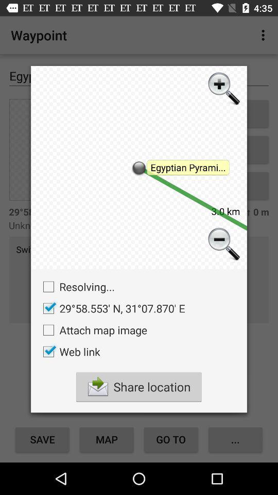  I want to click on turn off button above the share location icon, so click(69, 352).